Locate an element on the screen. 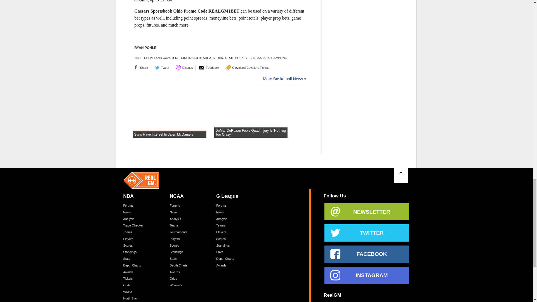  Buy Tickets is located at coordinates (248, 68).